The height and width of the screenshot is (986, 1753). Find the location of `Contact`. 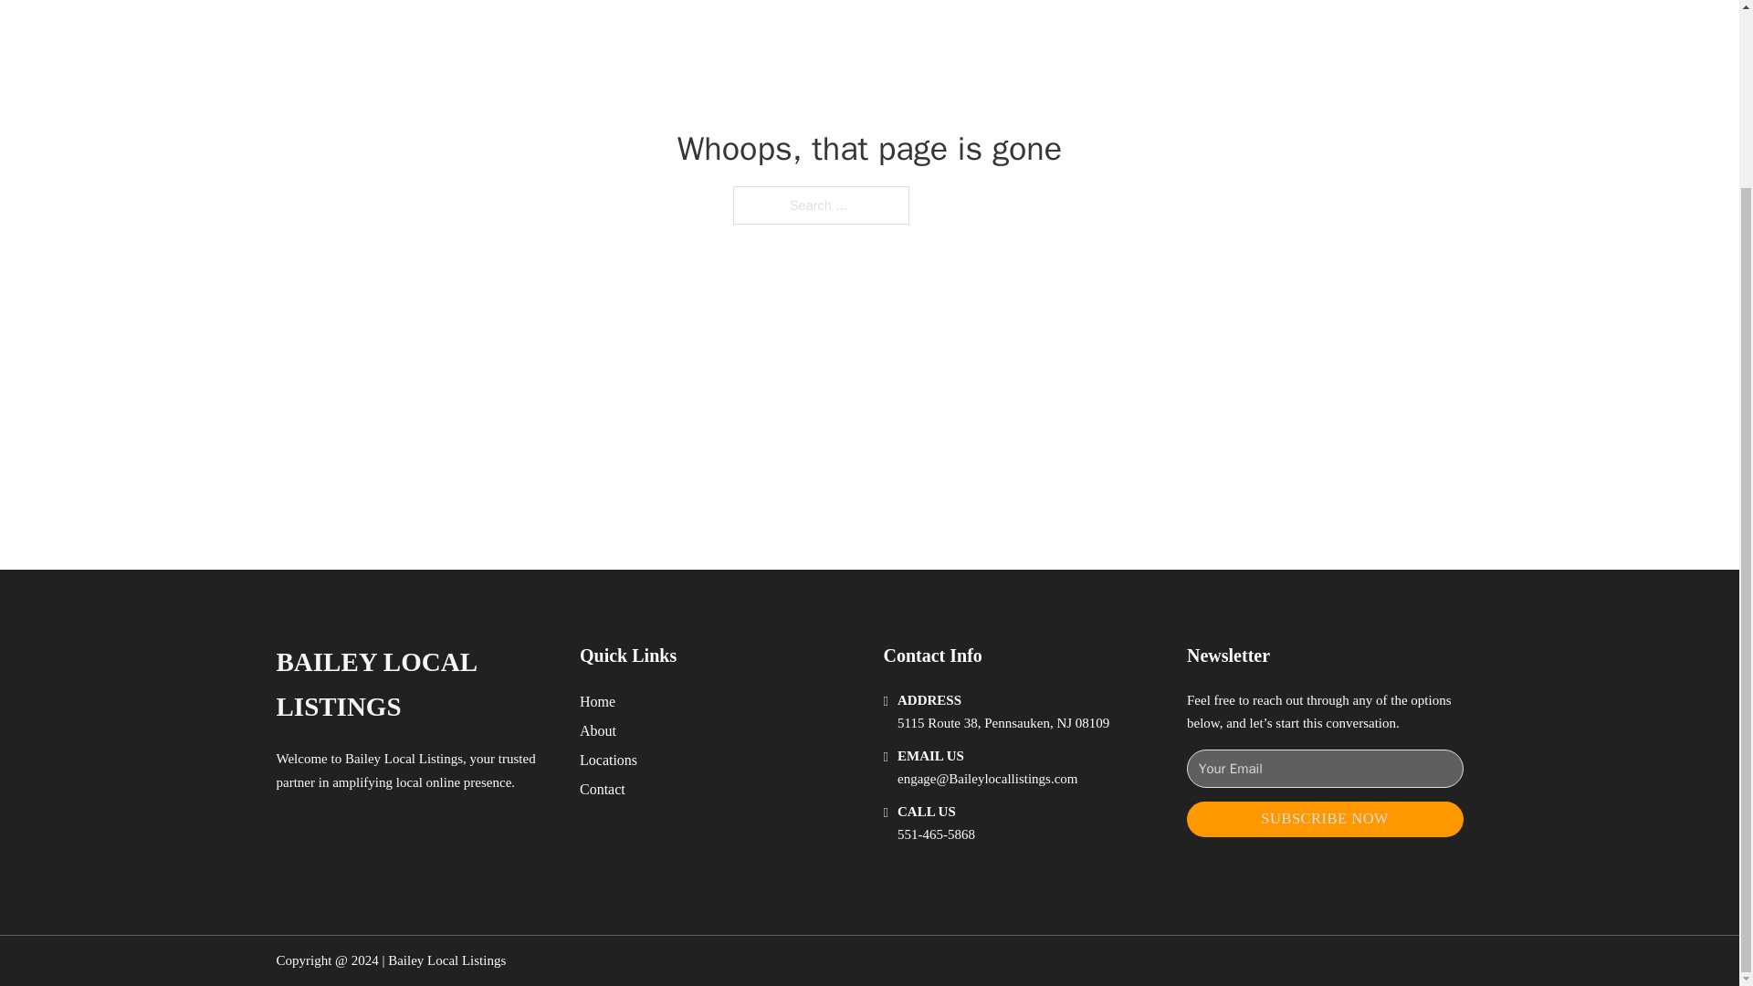

Contact is located at coordinates (603, 789).